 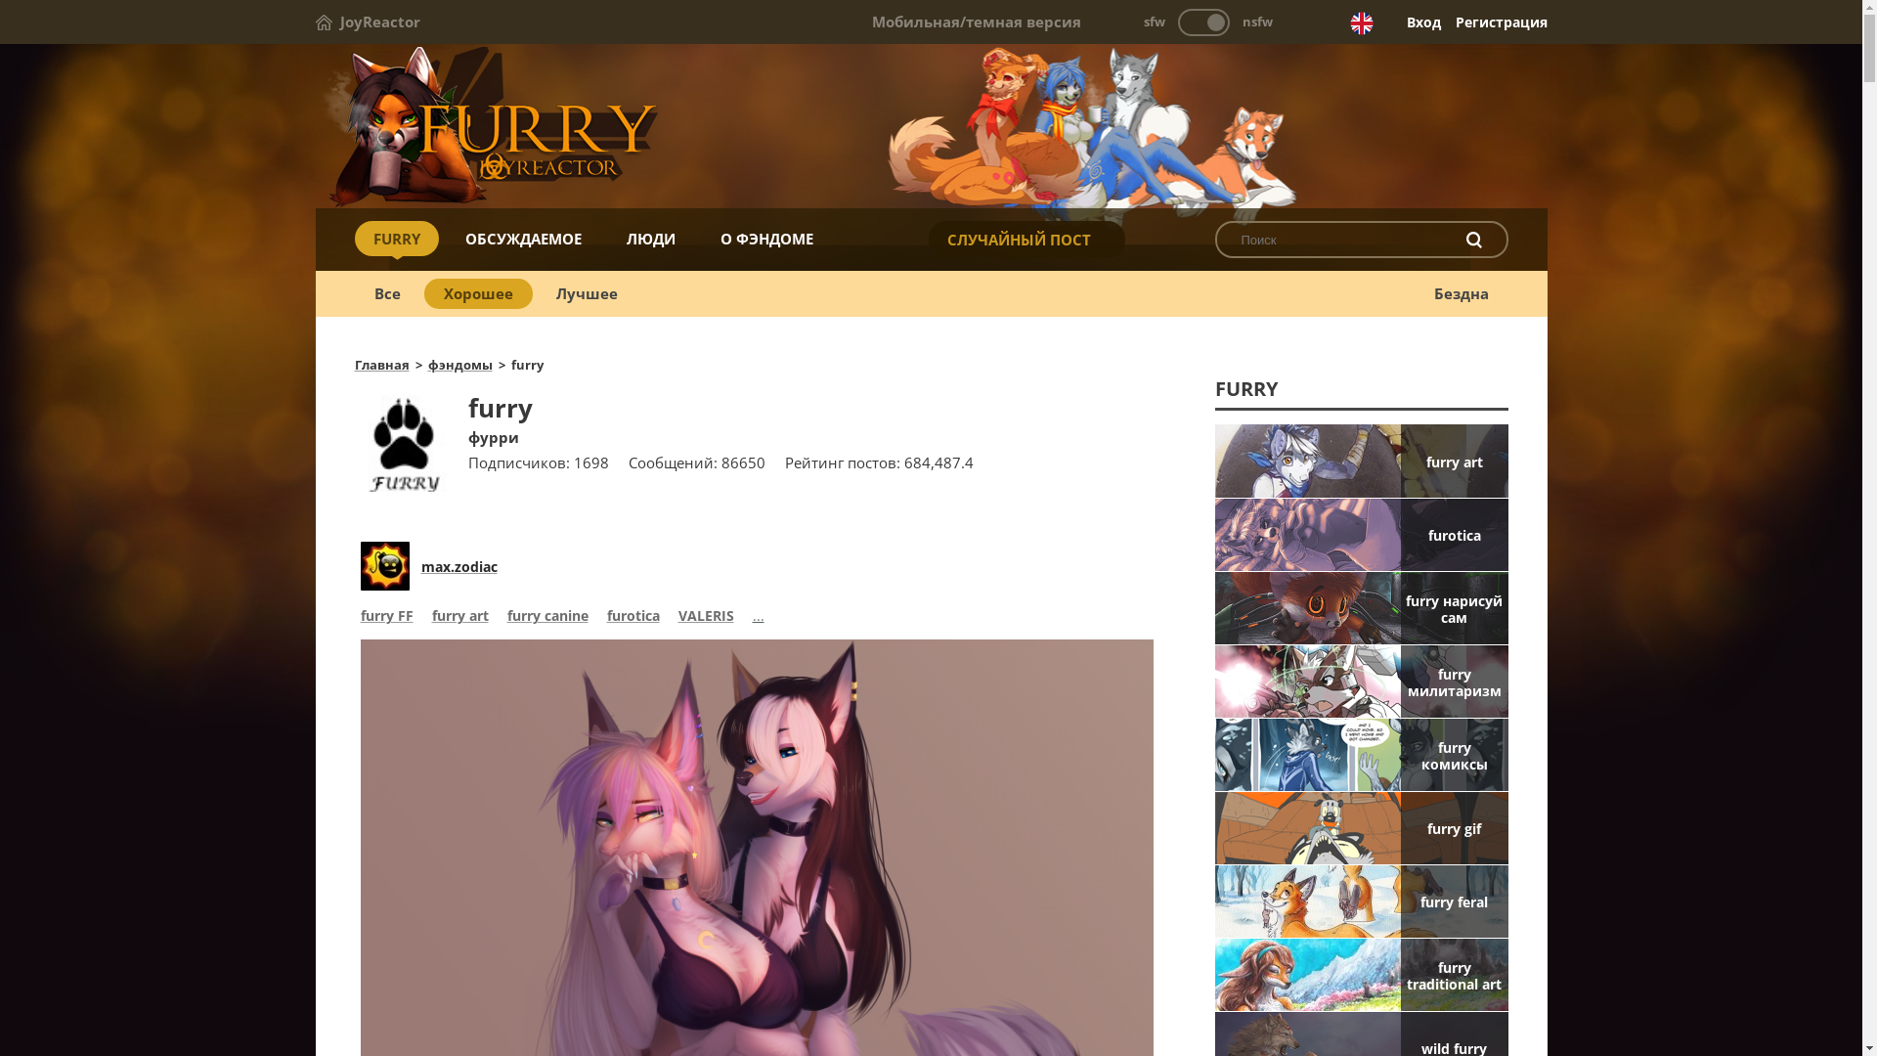 I want to click on furry FF, so click(x=386, y=618).